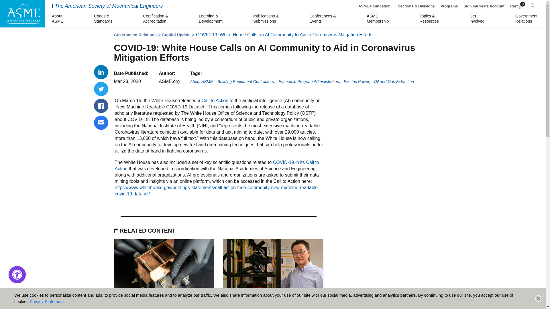  I want to click on Call to Action, so click(357, 81).